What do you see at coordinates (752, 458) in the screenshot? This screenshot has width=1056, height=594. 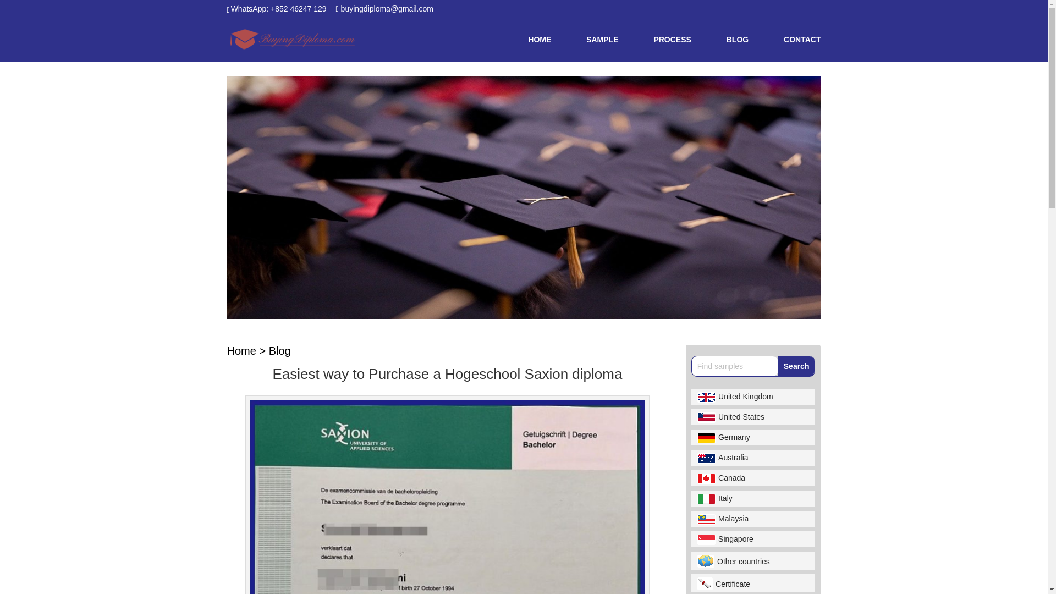 I see `Australia` at bounding box center [752, 458].